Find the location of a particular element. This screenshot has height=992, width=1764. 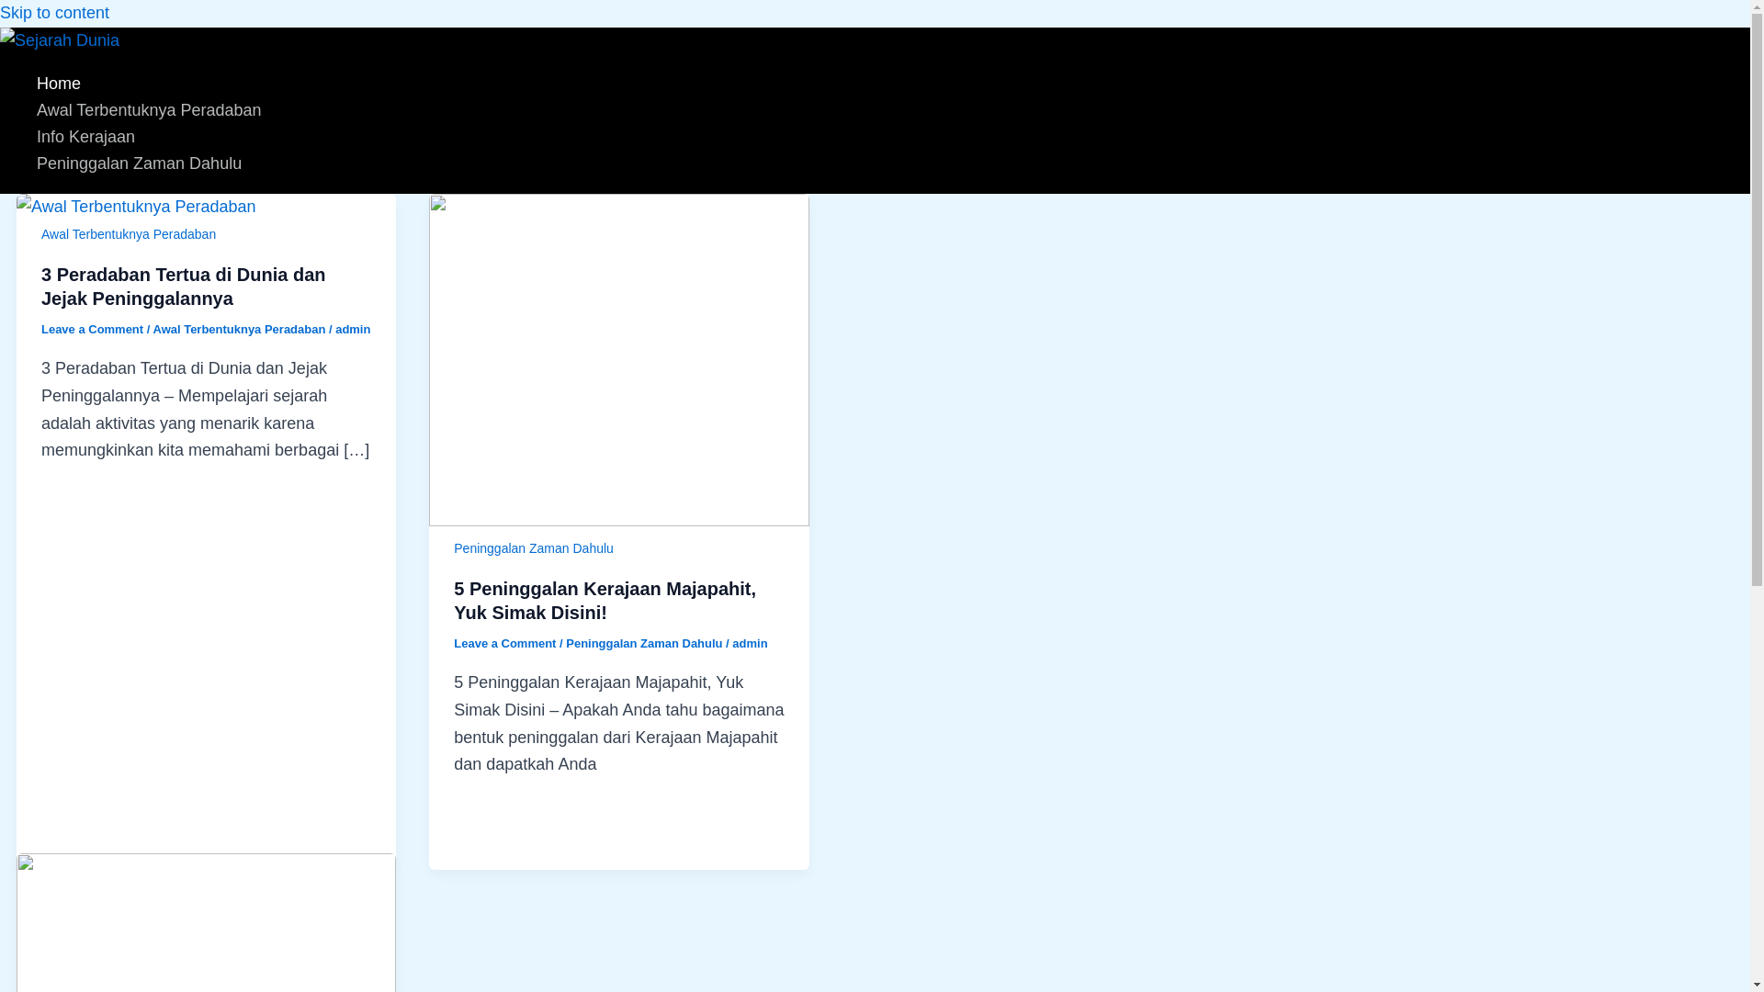

Awal Terbentuknya Peradaban is located at coordinates (238, 329).